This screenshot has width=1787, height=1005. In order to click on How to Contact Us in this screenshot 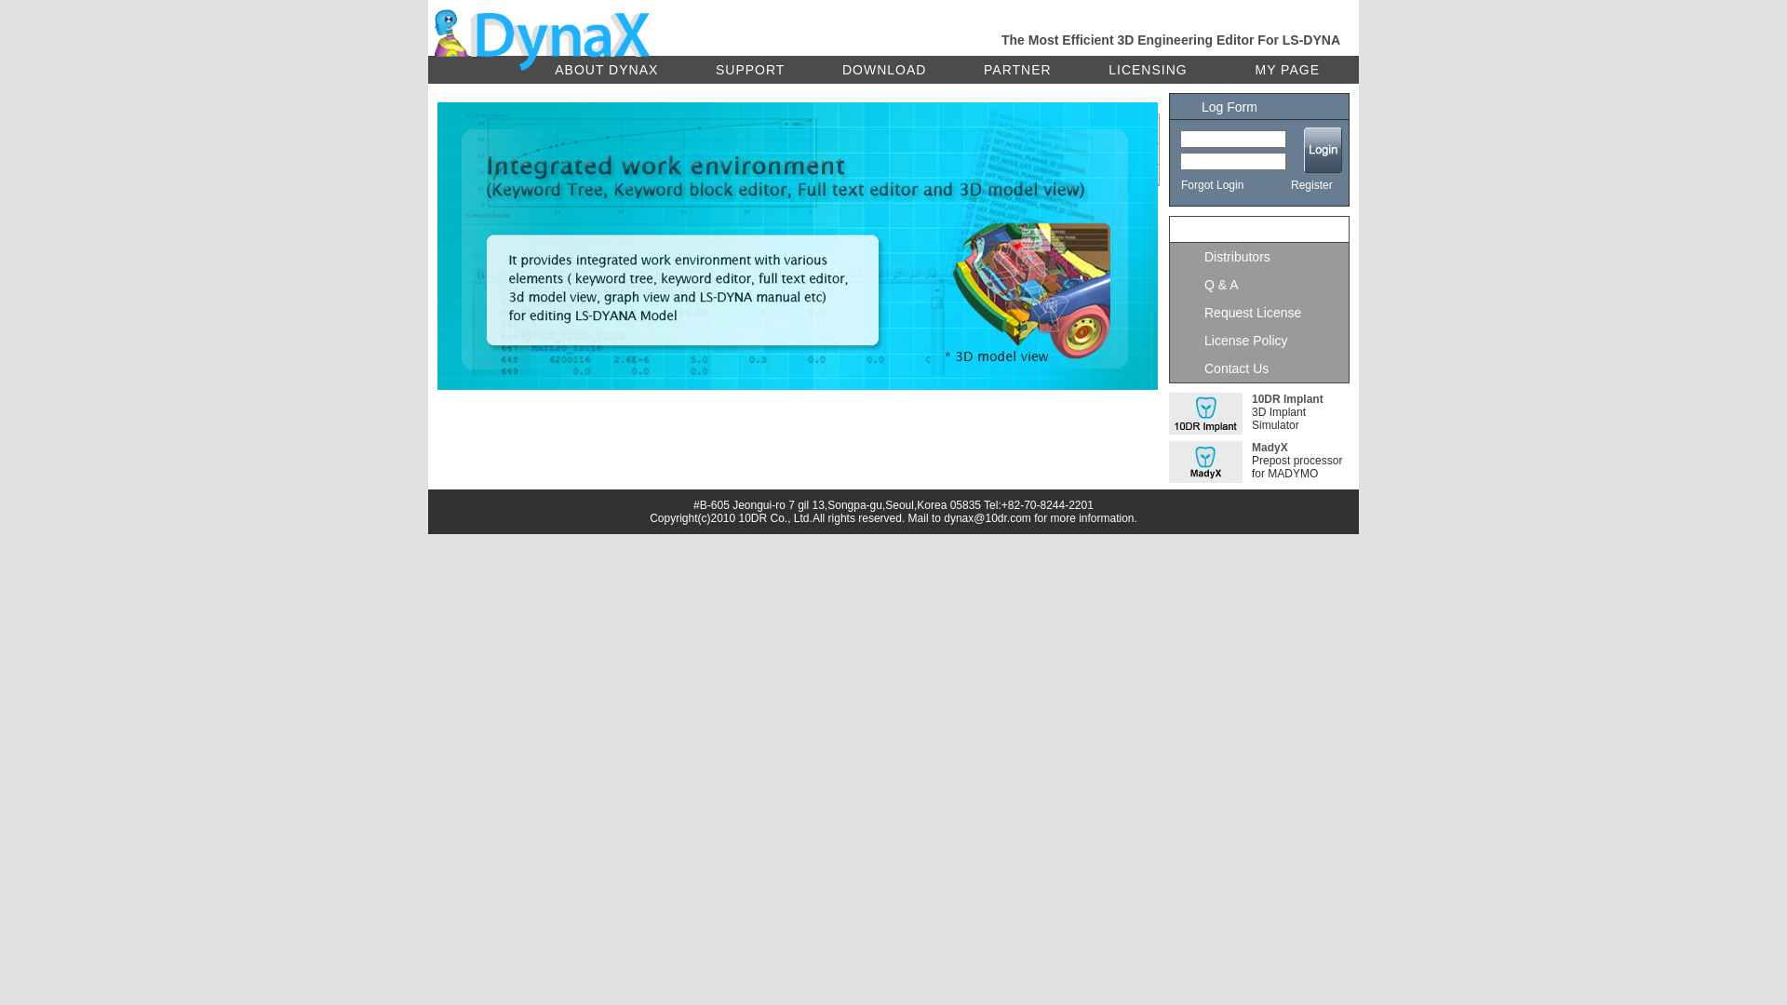, I will do `click(865, 175)`.